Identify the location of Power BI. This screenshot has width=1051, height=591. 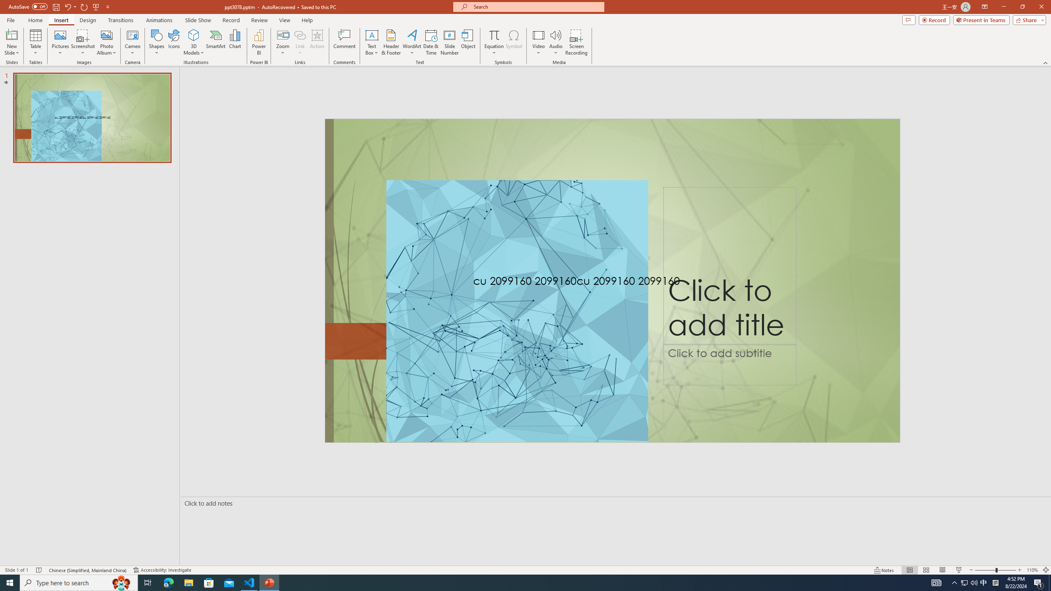
(259, 42).